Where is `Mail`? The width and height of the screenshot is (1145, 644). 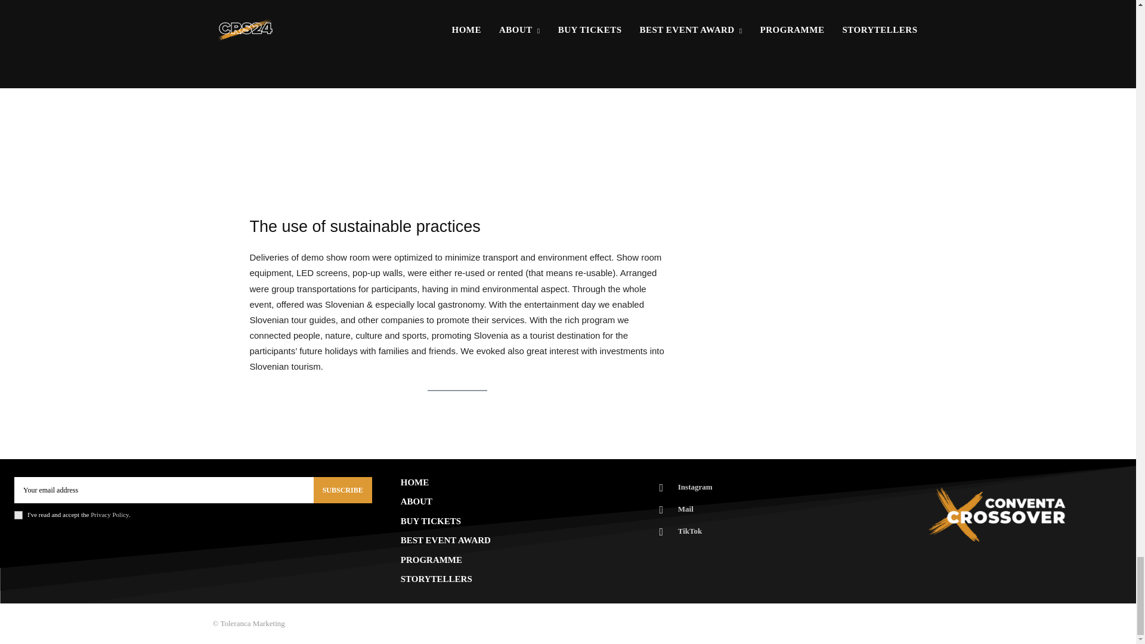 Mail is located at coordinates (661, 509).